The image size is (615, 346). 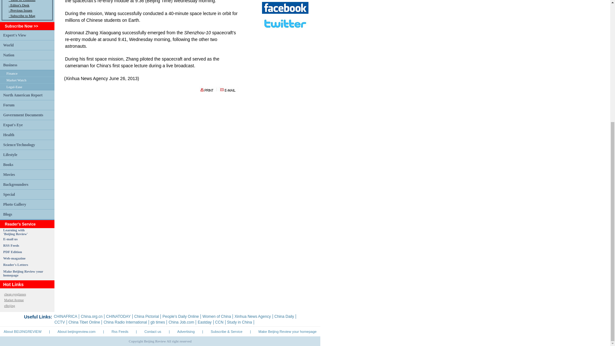 I want to click on Expert's View, so click(x=15, y=35).